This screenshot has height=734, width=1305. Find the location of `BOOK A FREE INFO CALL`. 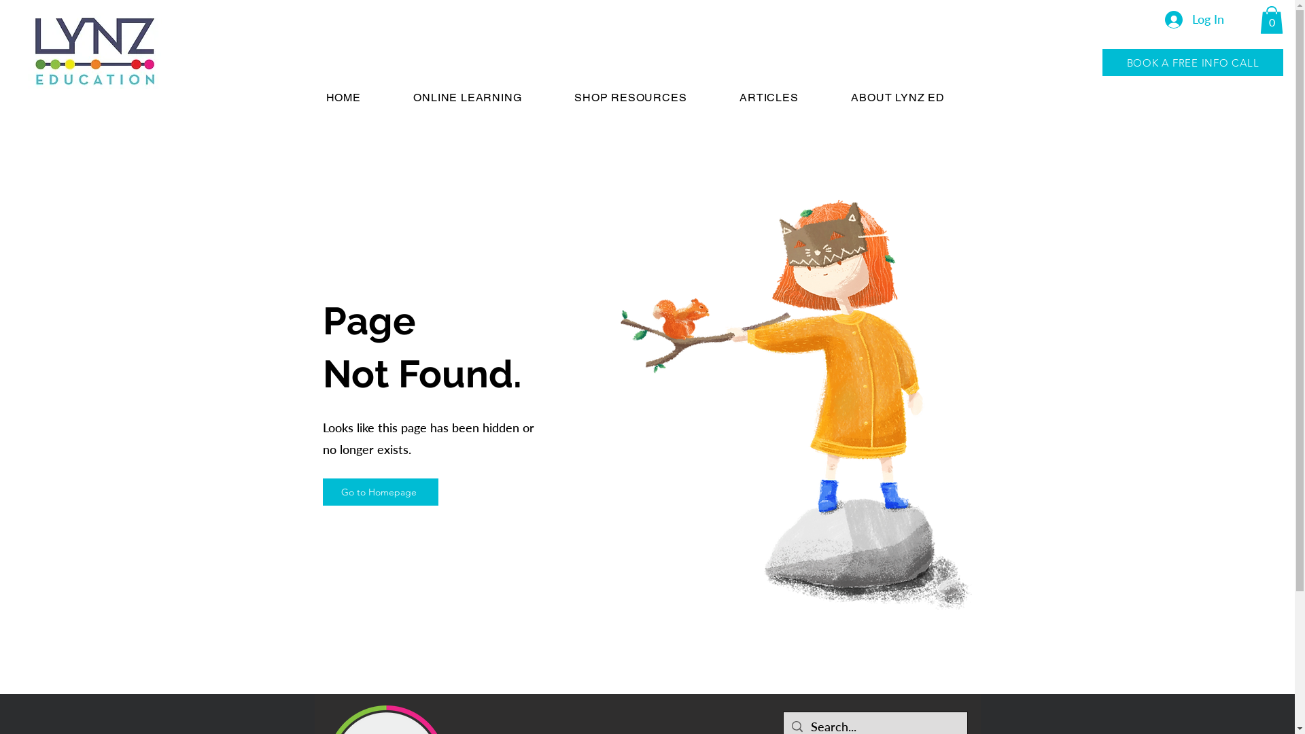

BOOK A FREE INFO CALL is located at coordinates (1193, 63).